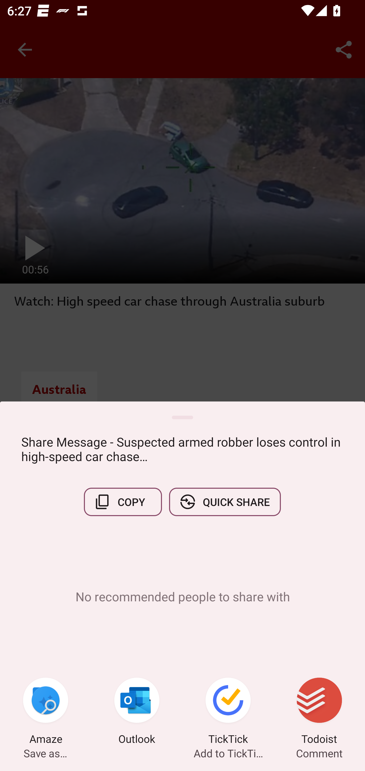 The width and height of the screenshot is (365, 771). I want to click on Outlook, so click(137, 712).